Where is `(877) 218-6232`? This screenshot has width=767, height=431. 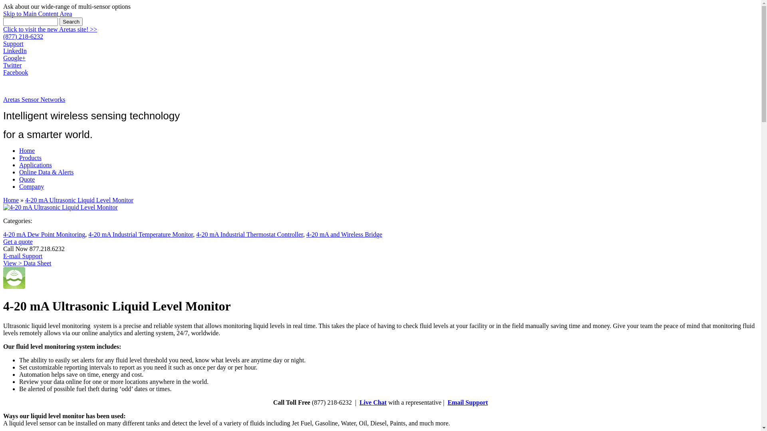 (877) 218-6232 is located at coordinates (23, 37).